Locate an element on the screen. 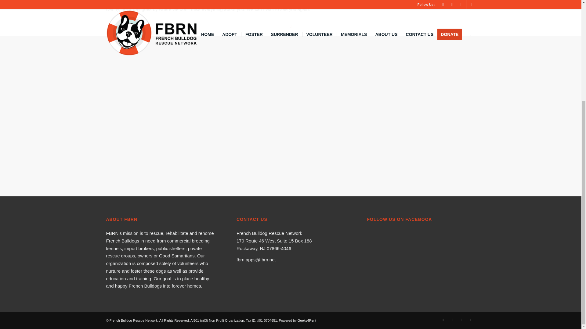 Image resolution: width=586 pixels, height=329 pixels. Instagram is located at coordinates (452, 320).